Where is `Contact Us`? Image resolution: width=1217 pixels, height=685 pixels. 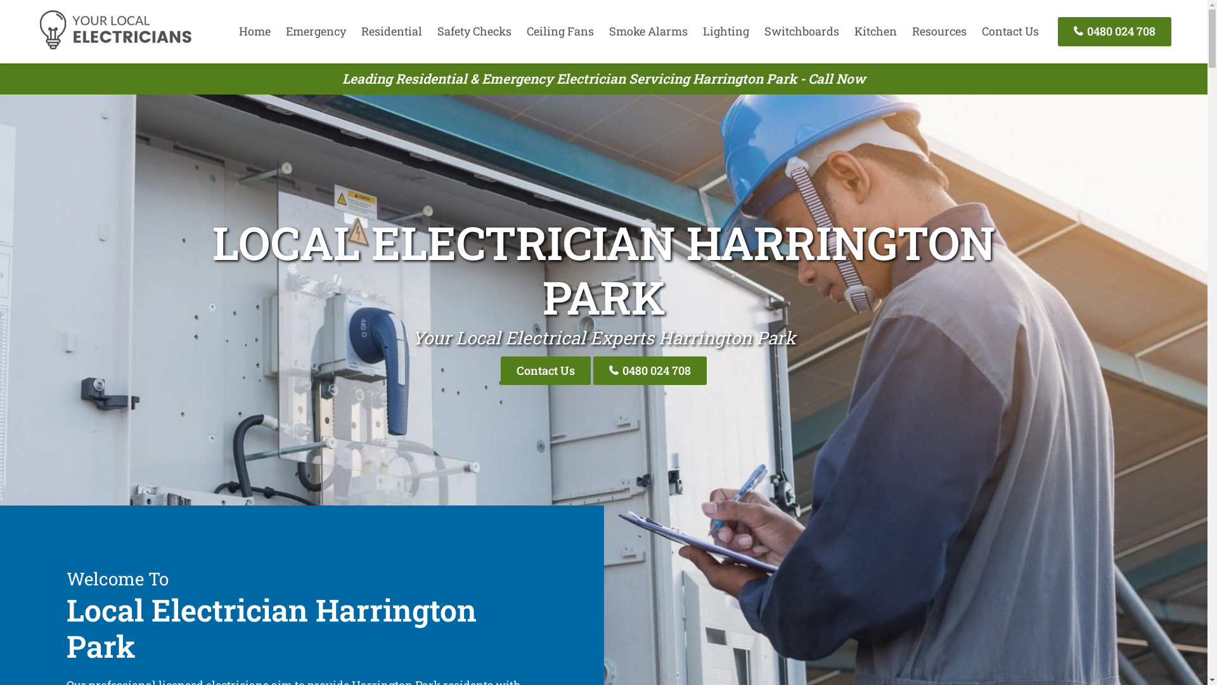
Contact Us is located at coordinates (546, 370).